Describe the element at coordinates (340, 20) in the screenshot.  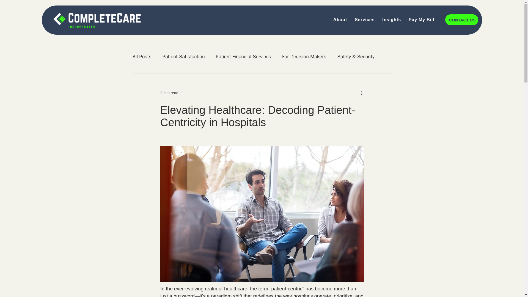
I see `About` at that location.